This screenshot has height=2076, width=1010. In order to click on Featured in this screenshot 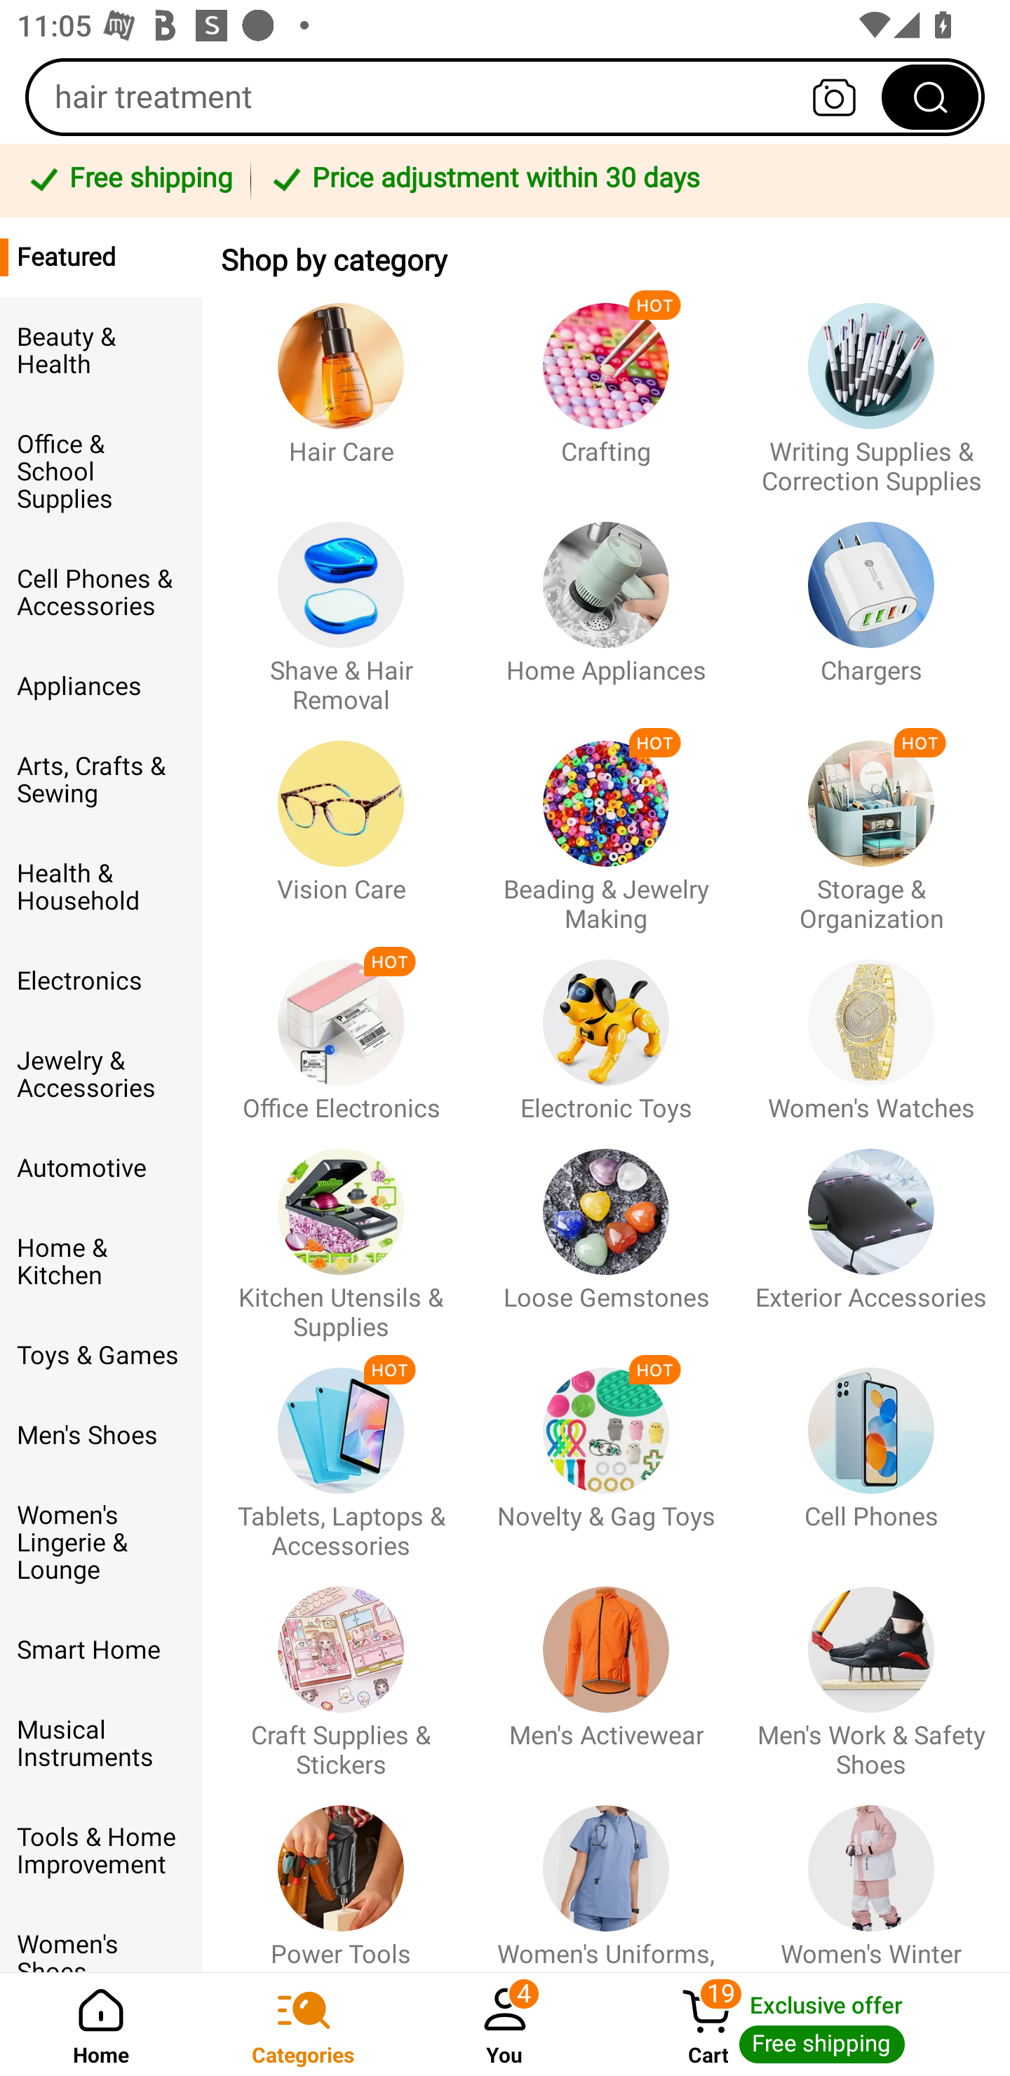, I will do `click(101, 257)`.